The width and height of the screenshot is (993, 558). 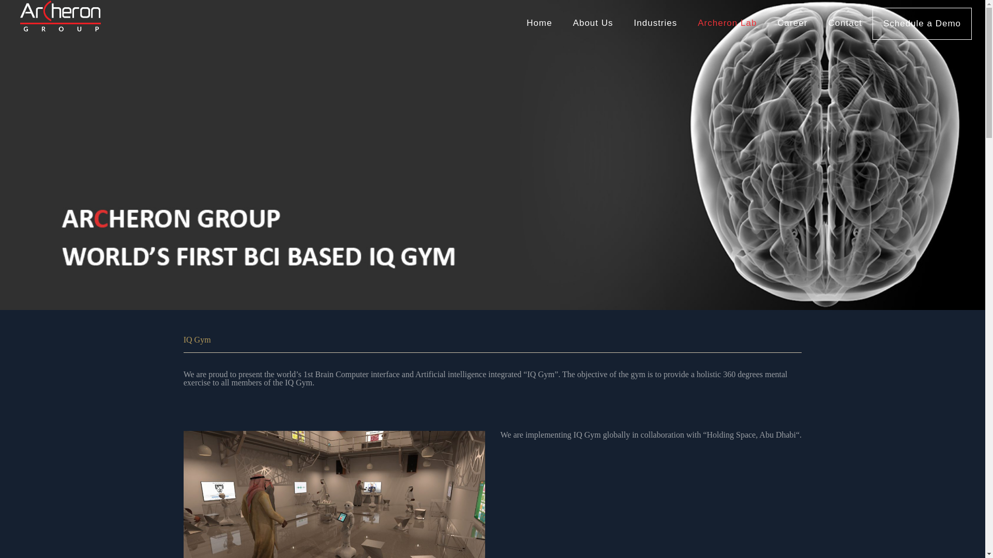 What do you see at coordinates (656, 23) in the screenshot?
I see `Industries` at bounding box center [656, 23].